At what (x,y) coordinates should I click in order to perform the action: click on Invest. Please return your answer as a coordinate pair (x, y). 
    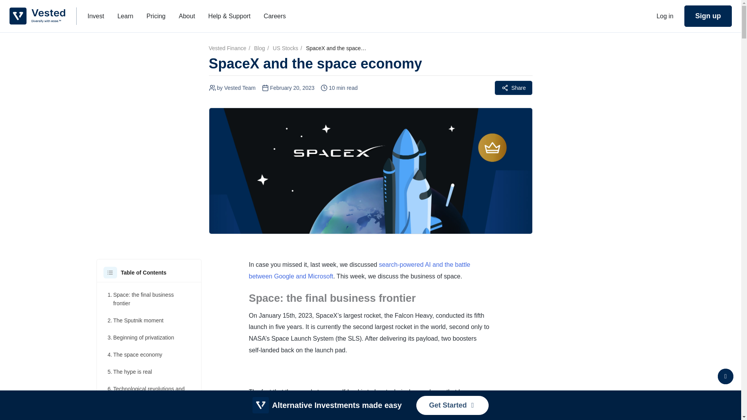
    Looking at the image, I should click on (96, 16).